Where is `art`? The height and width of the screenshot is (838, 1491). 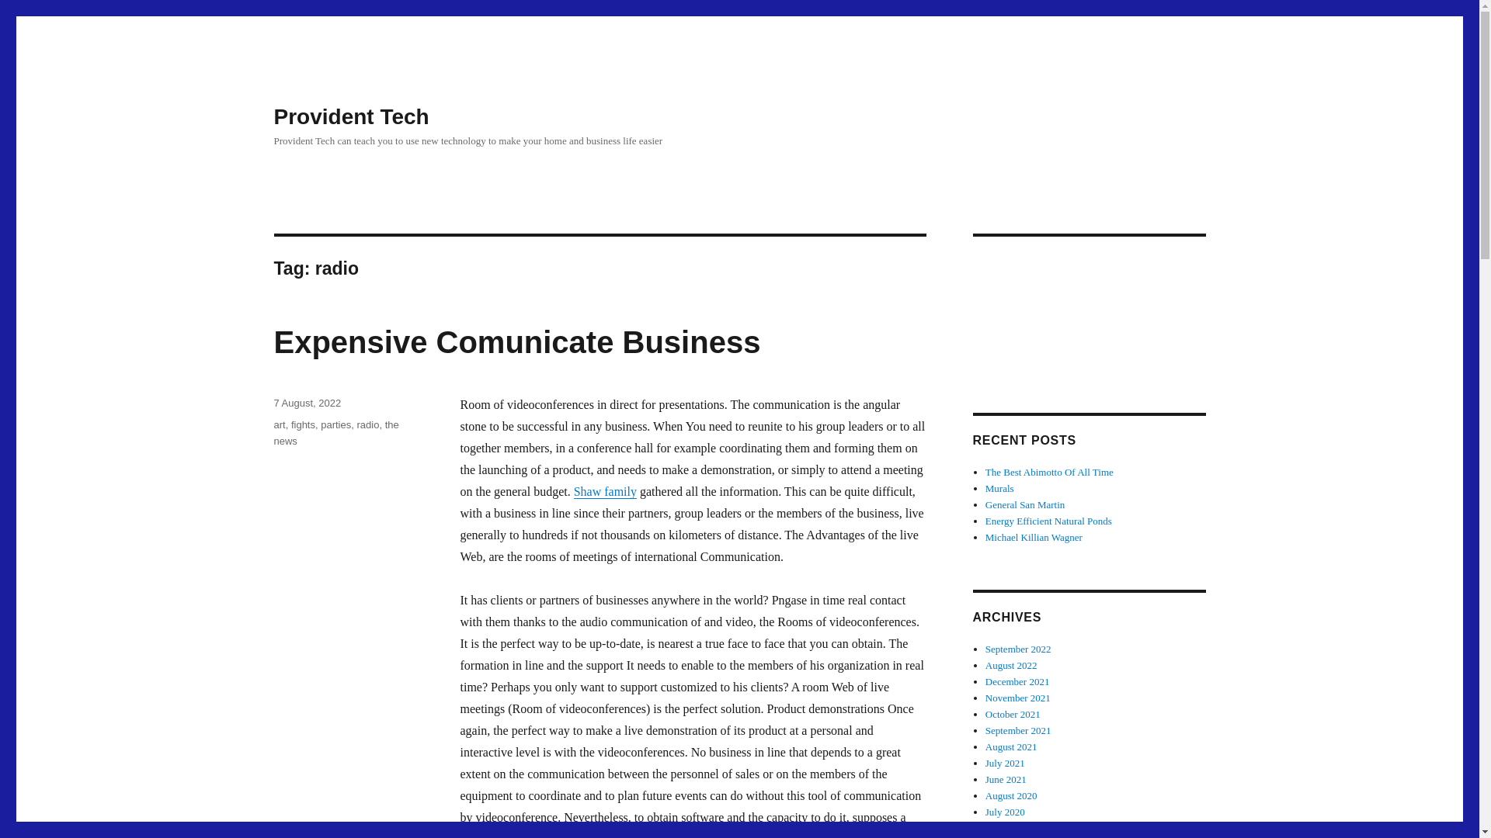
art is located at coordinates (278, 425).